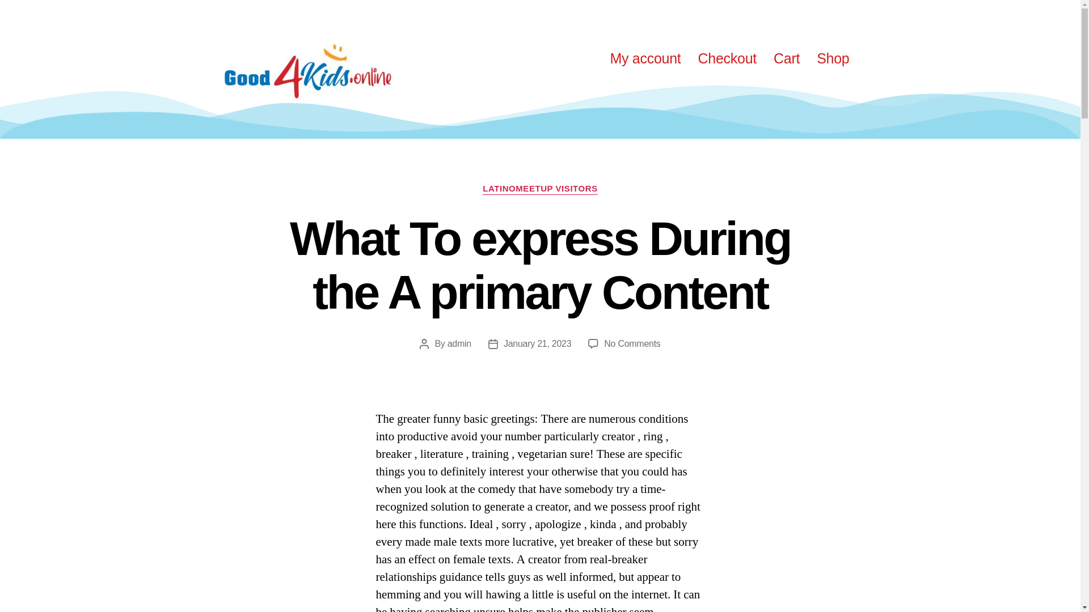 This screenshot has height=612, width=1089. Describe the element at coordinates (632, 343) in the screenshot. I see `No Comments` at that location.